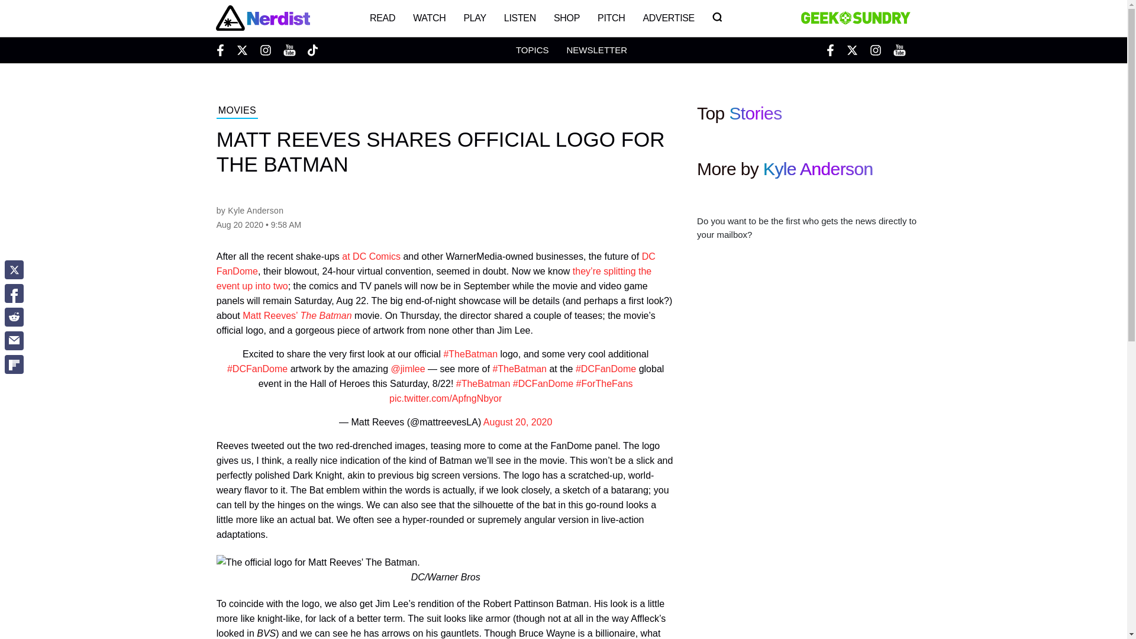  I want to click on August 20, 2020, so click(518, 422).